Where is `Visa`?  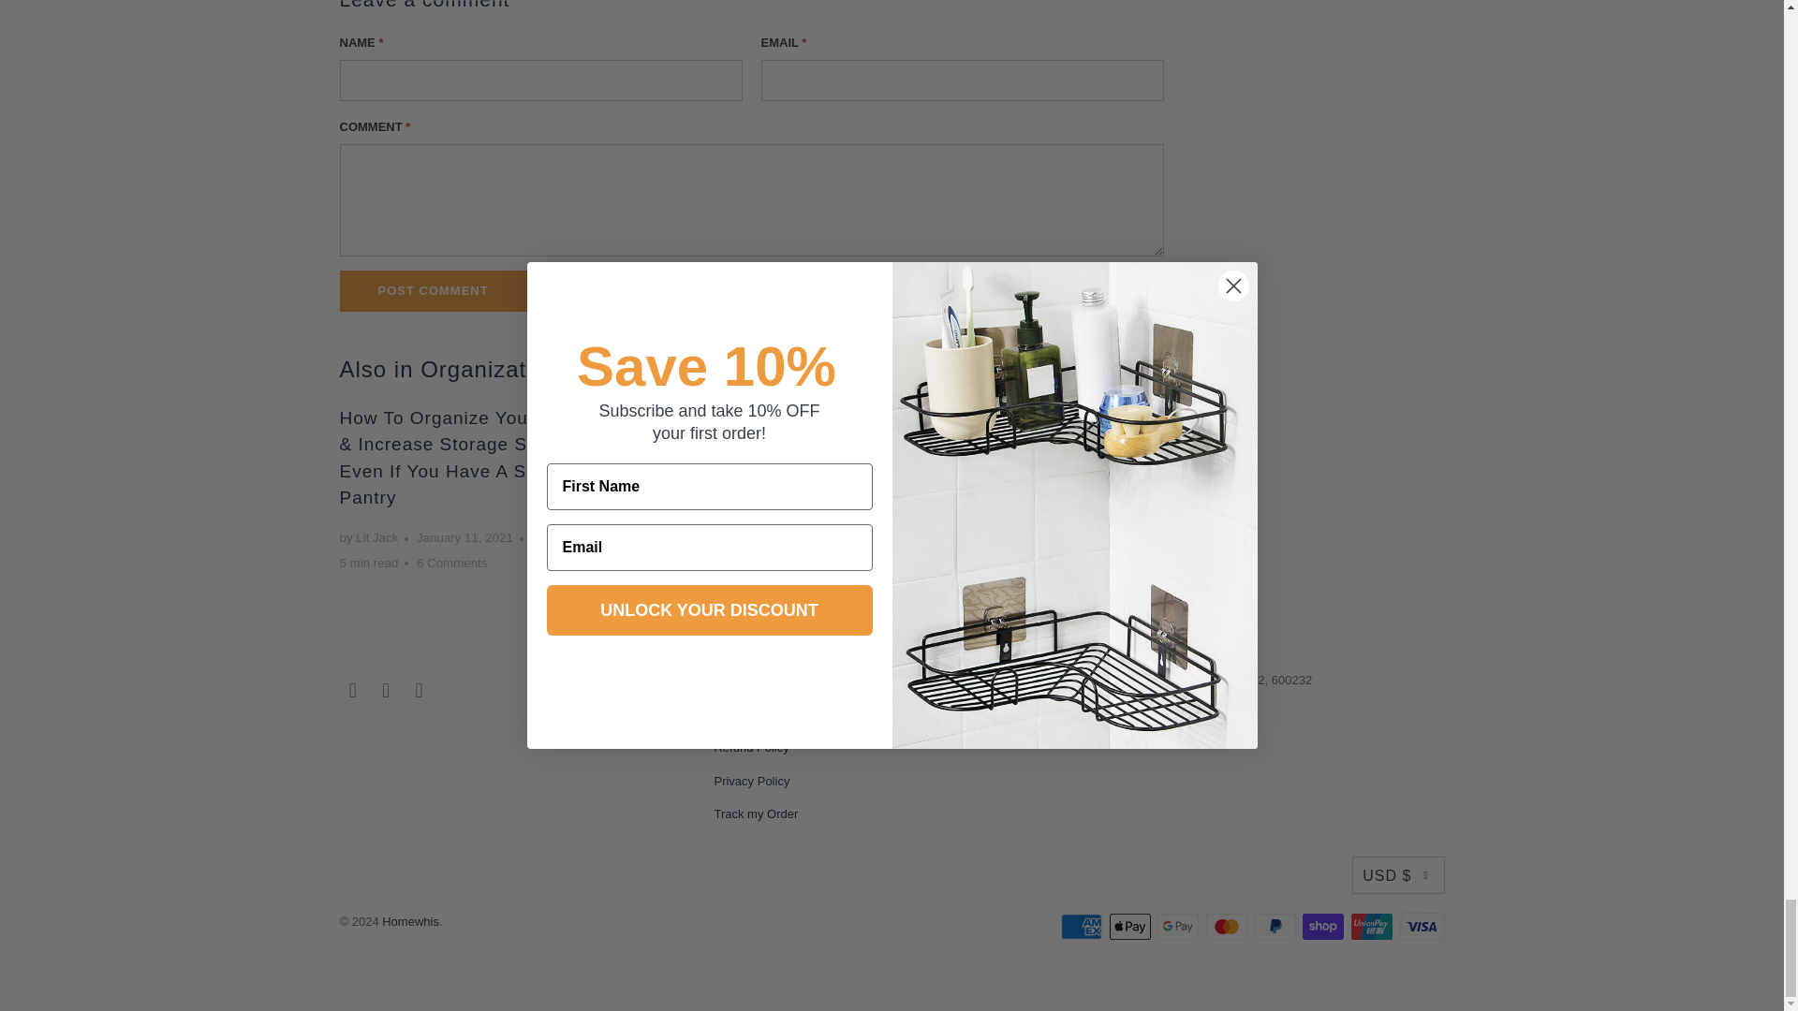 Visa is located at coordinates (1421, 927).